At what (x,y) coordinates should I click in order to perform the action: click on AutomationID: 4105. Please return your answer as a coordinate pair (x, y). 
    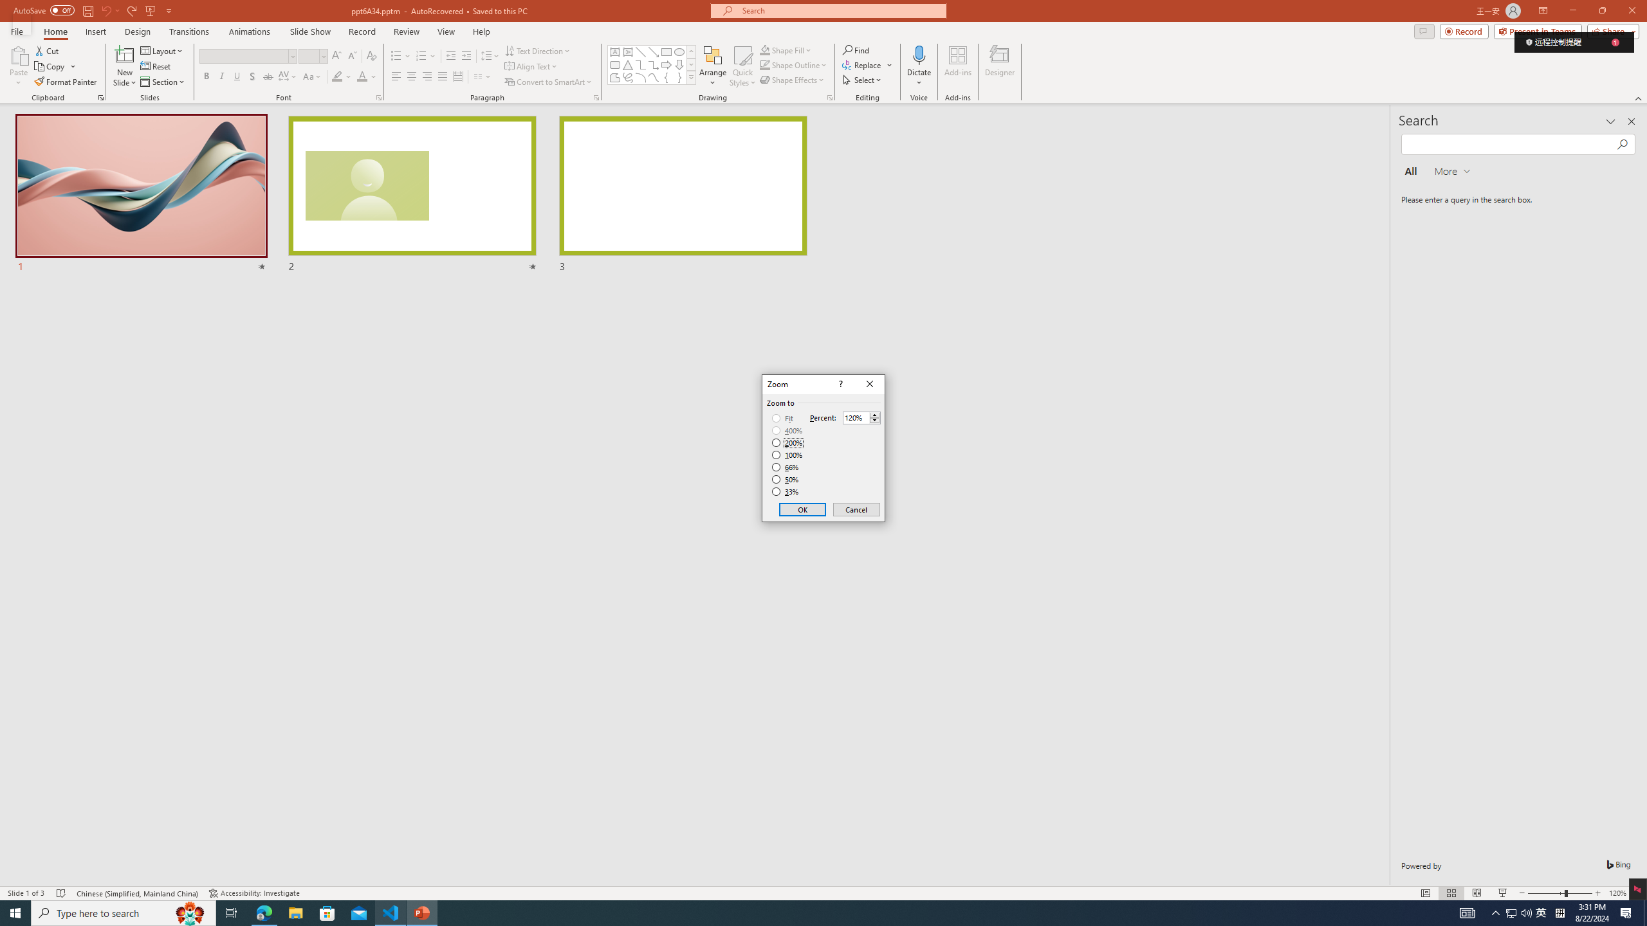
    Looking at the image, I should click on (378, 98).